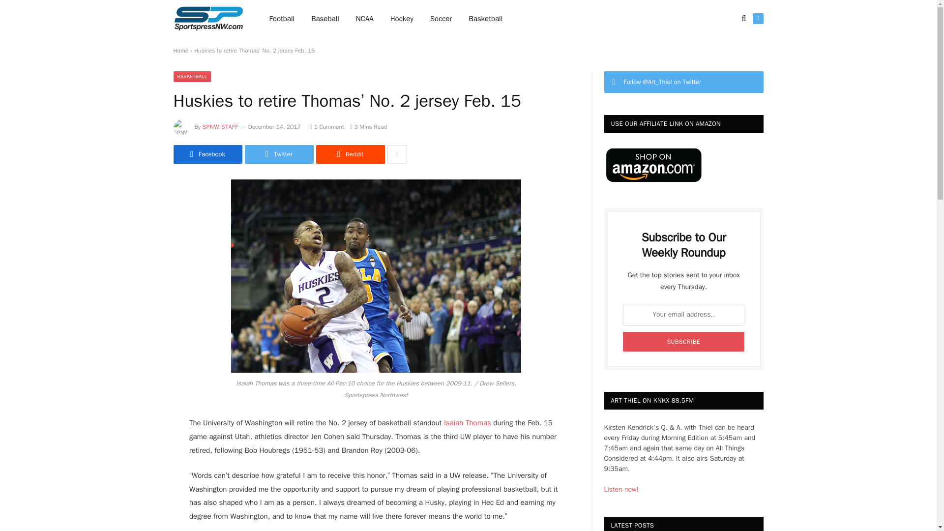 The height and width of the screenshot is (531, 944). Describe the element at coordinates (220, 126) in the screenshot. I see `Posts by SPNW Staff` at that location.